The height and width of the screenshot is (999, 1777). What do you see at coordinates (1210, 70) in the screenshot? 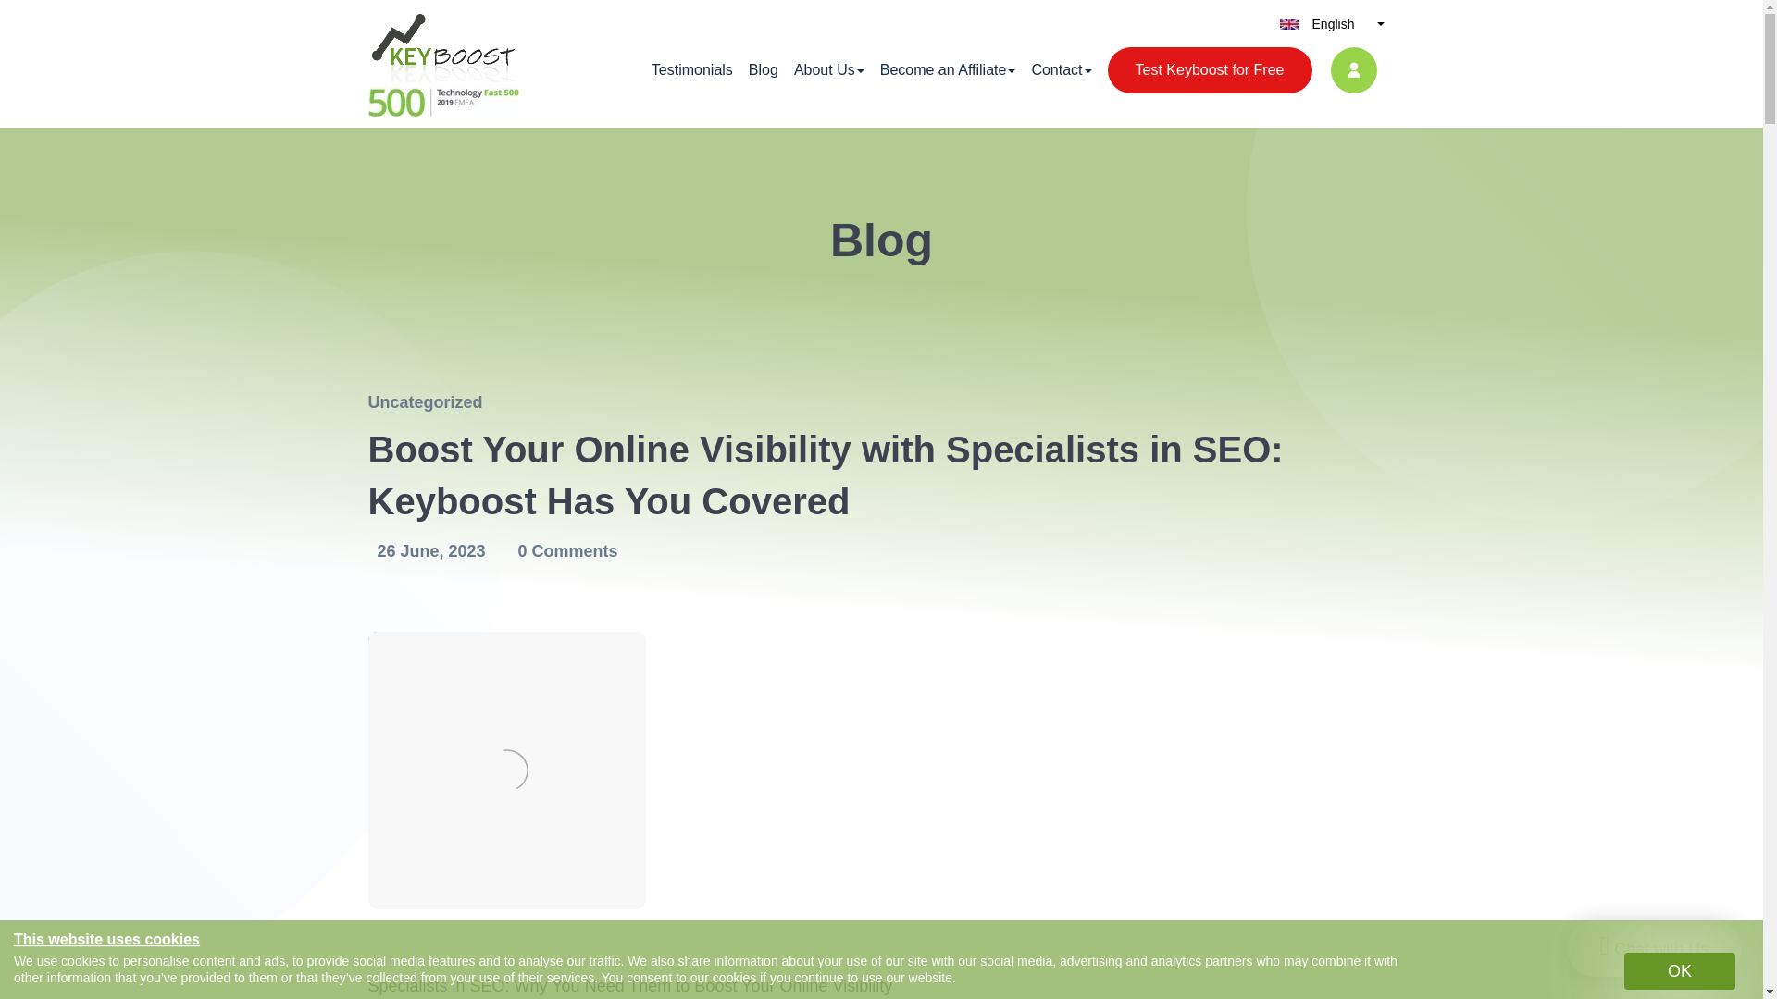
I see `Test Keyboost for Free` at bounding box center [1210, 70].